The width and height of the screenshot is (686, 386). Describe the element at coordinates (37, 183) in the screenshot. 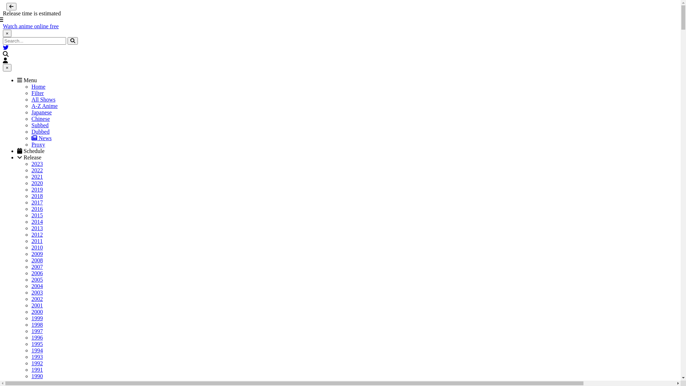

I see `2020` at that location.